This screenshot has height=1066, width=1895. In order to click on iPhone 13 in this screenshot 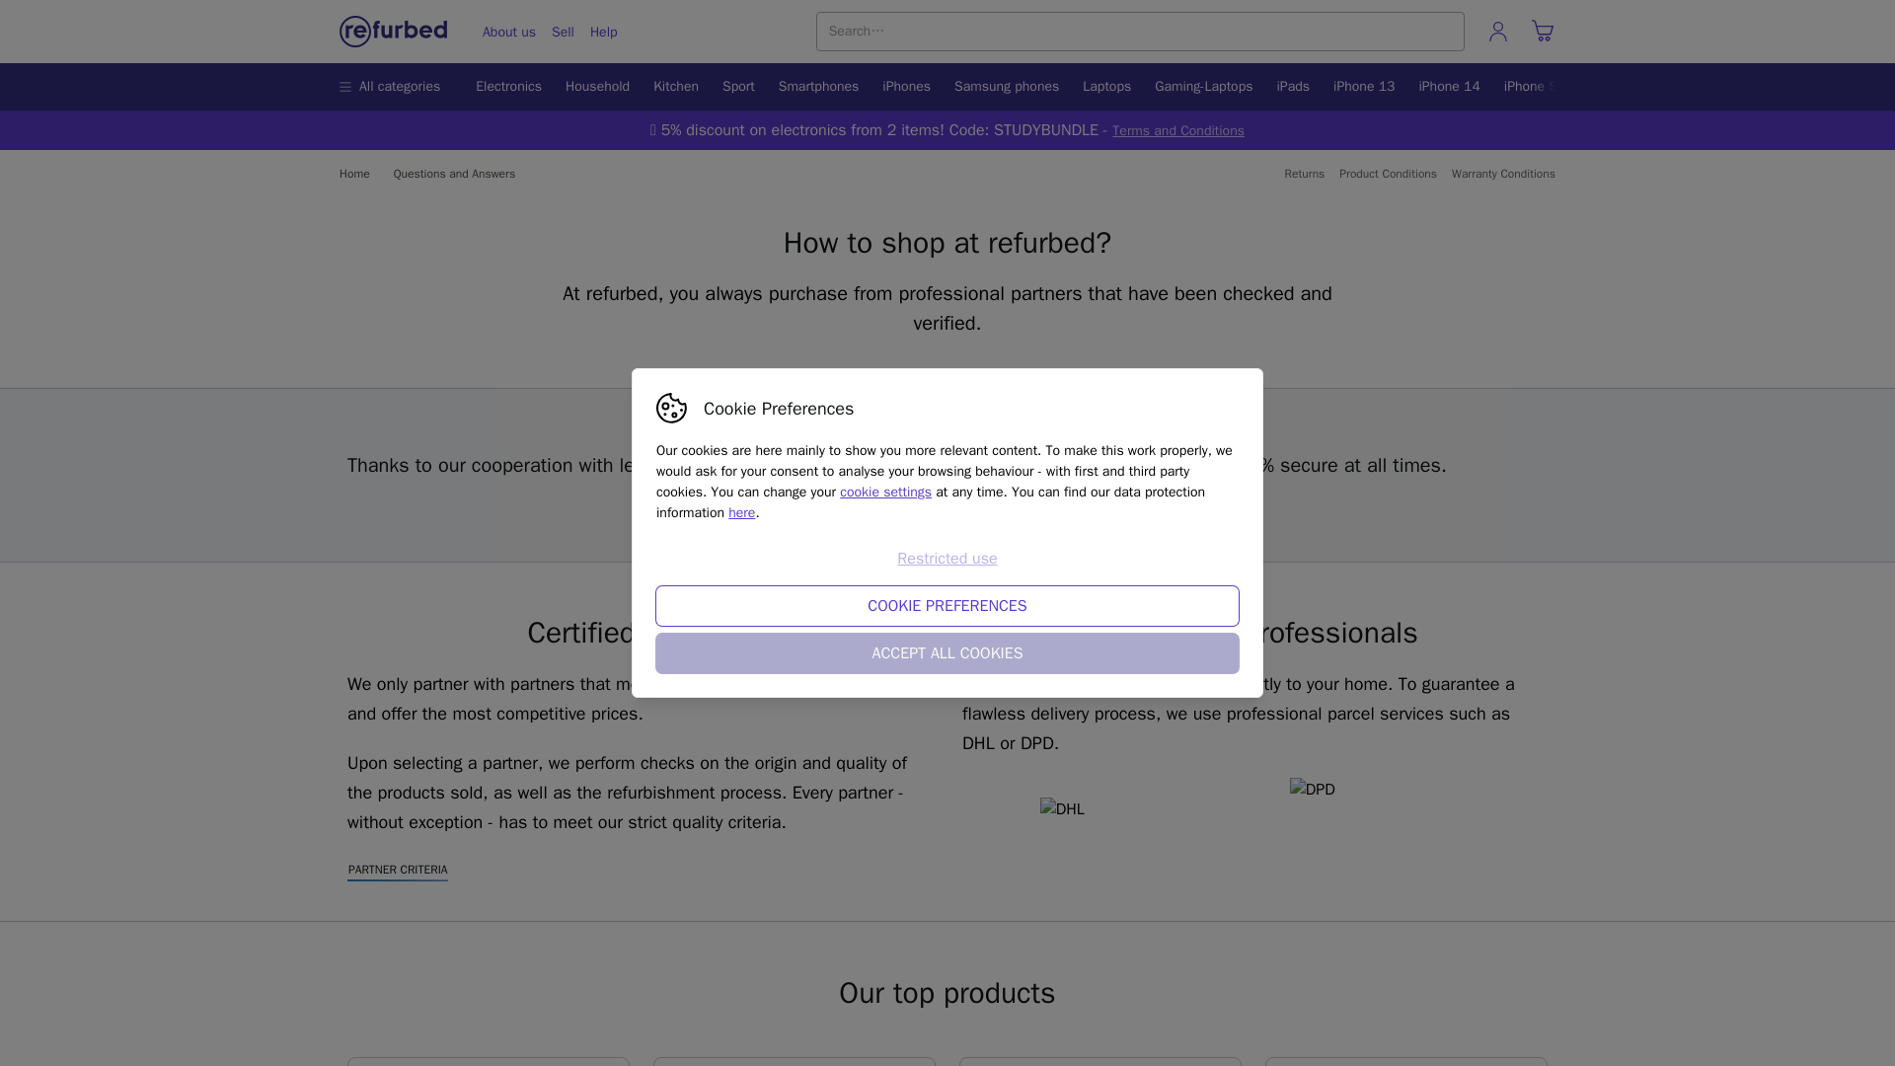, I will do `click(1363, 87)`.